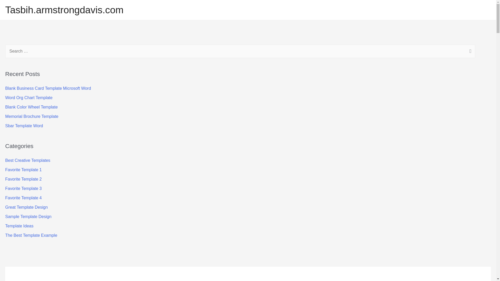  I want to click on Word Org Chart Template, so click(28, 216).